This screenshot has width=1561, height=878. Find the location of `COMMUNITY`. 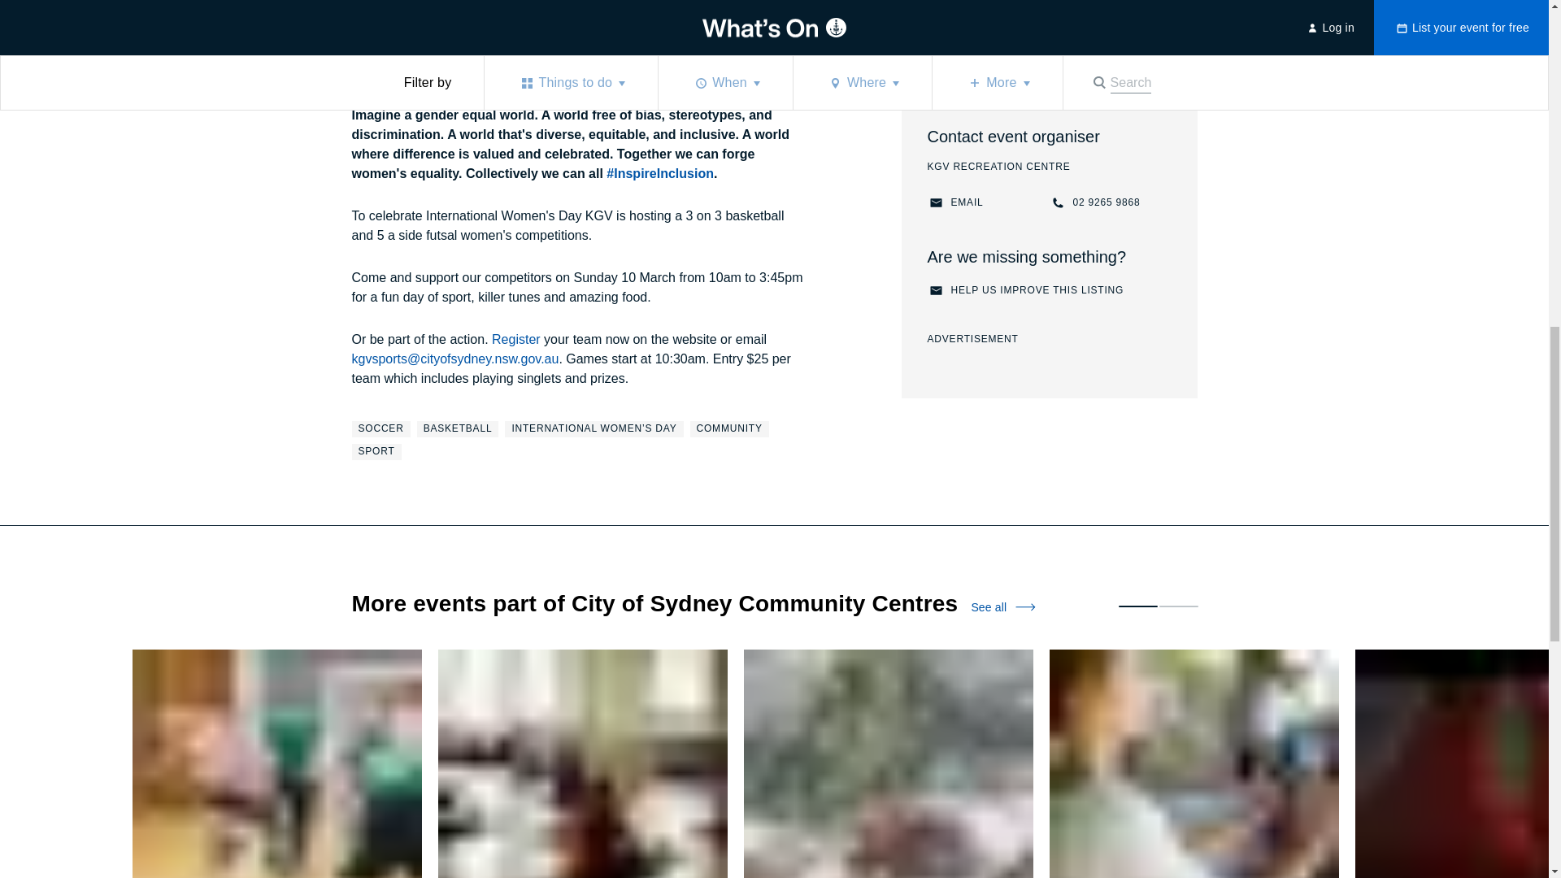

COMMUNITY is located at coordinates (1025, 291).